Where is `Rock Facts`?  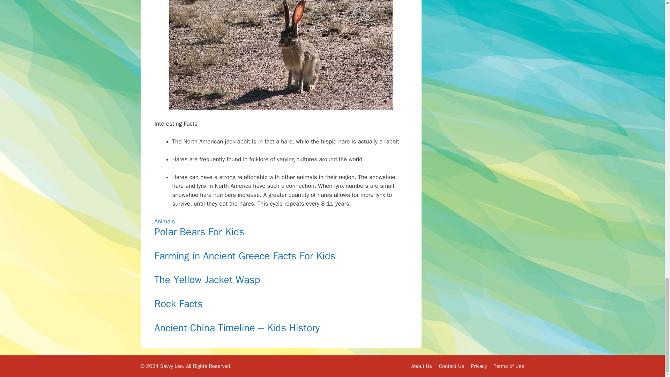
Rock Facts is located at coordinates (178, 304).